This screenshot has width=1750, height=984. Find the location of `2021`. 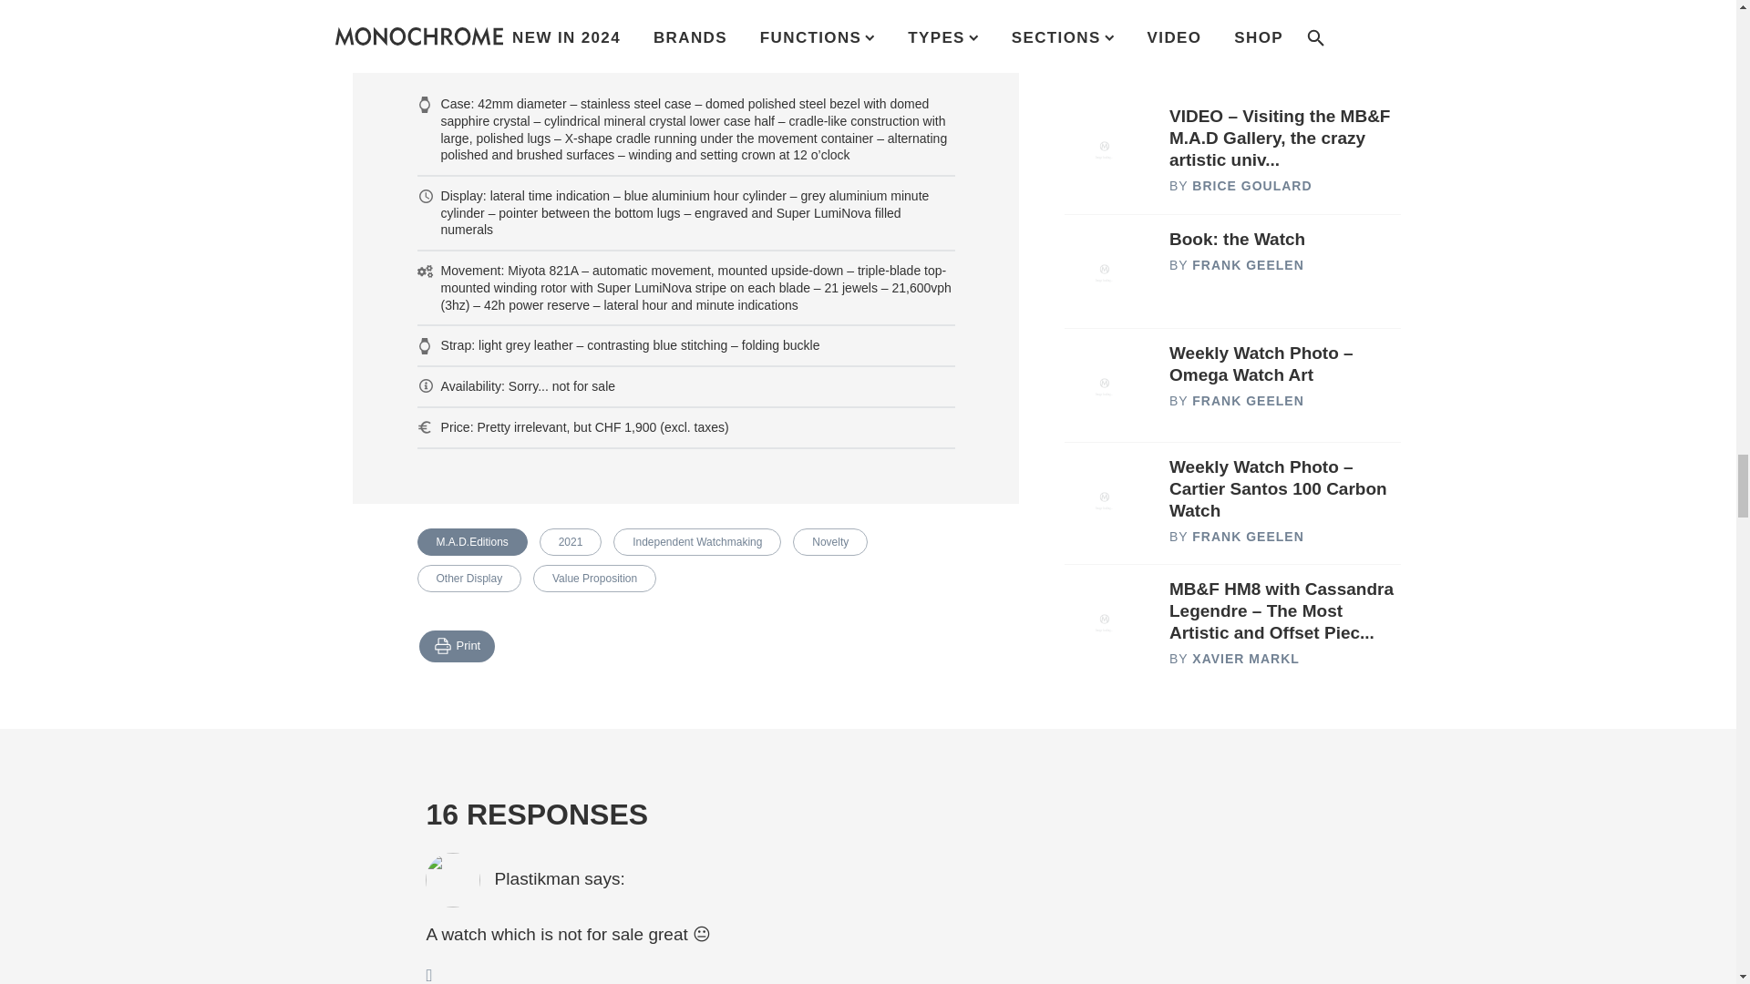

2021 is located at coordinates (571, 541).